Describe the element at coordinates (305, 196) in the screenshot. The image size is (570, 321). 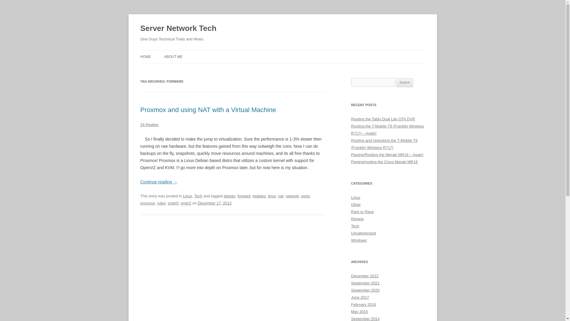
I see `ports` at that location.